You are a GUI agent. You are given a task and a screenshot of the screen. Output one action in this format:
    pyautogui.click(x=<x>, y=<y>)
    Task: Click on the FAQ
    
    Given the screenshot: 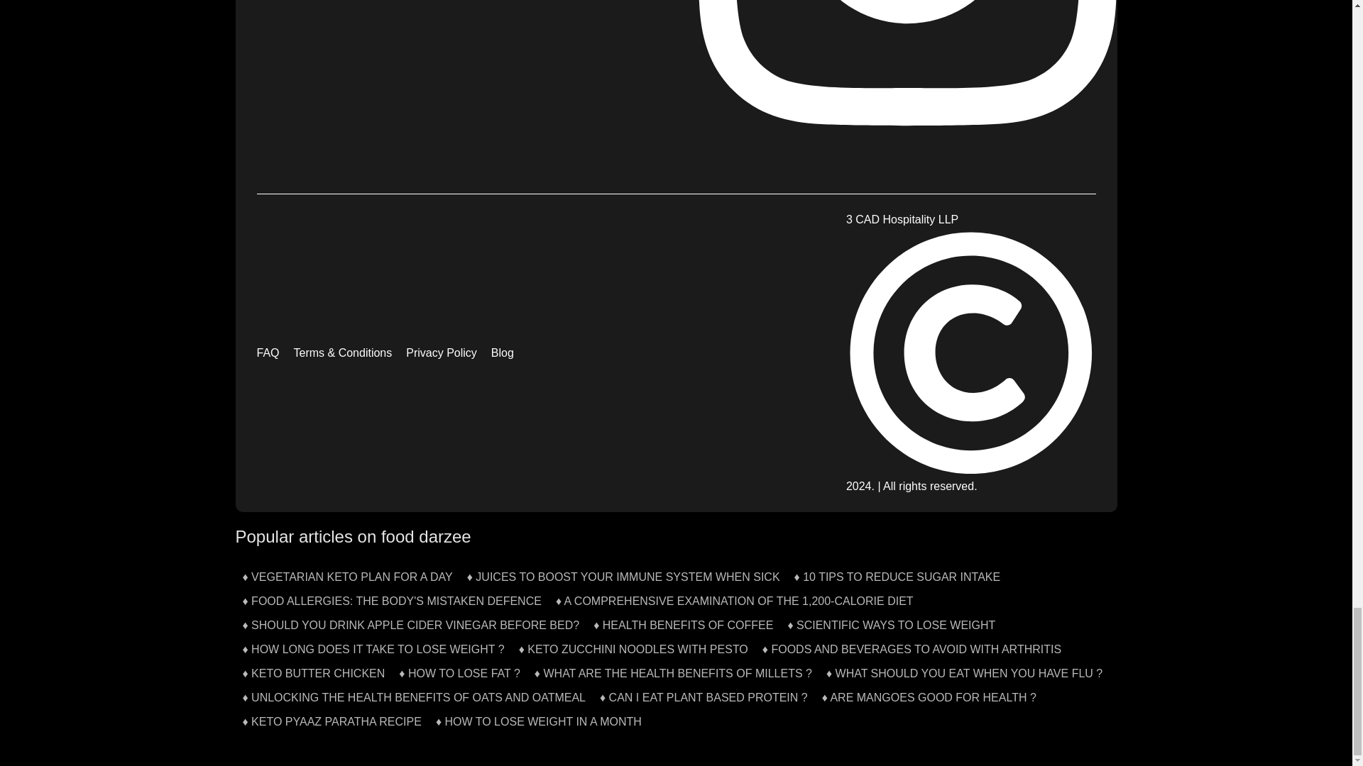 What is the action you would take?
    pyautogui.click(x=268, y=353)
    